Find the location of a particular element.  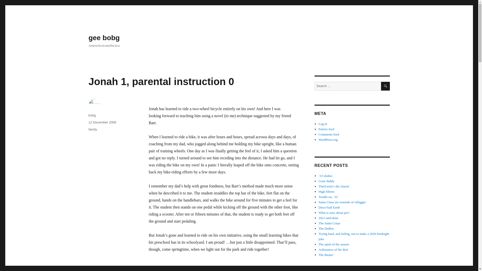

Disco-ball Earth is located at coordinates (329, 207).